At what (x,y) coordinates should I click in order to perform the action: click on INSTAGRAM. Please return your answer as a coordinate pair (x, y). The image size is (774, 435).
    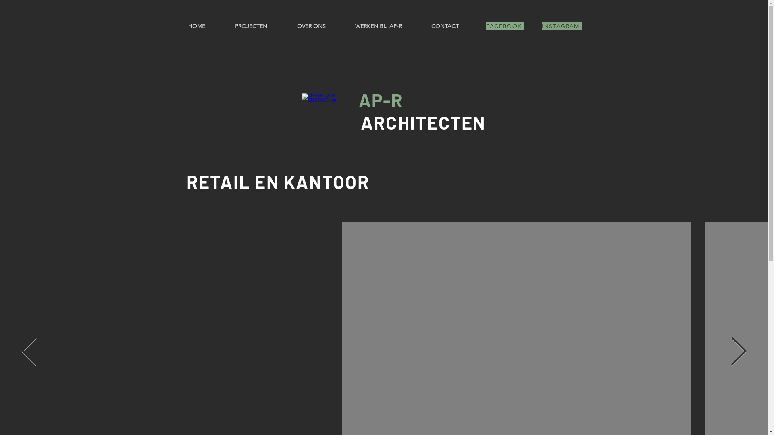
    Looking at the image, I should click on (562, 26).